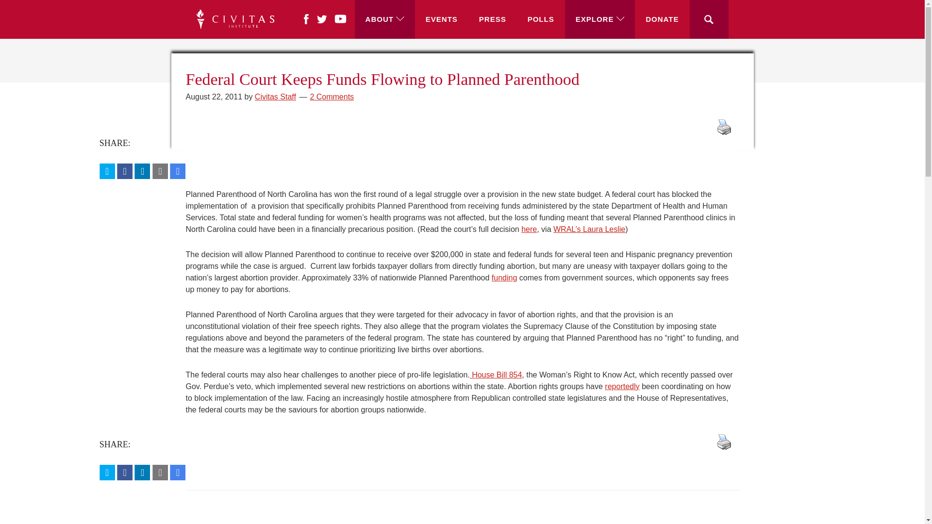 This screenshot has height=524, width=932. Describe the element at coordinates (332, 97) in the screenshot. I see `2 Comments` at that location.